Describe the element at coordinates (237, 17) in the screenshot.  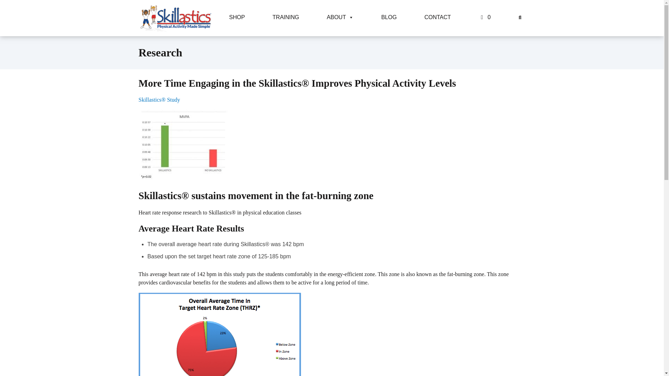
I see `SHOP` at that location.